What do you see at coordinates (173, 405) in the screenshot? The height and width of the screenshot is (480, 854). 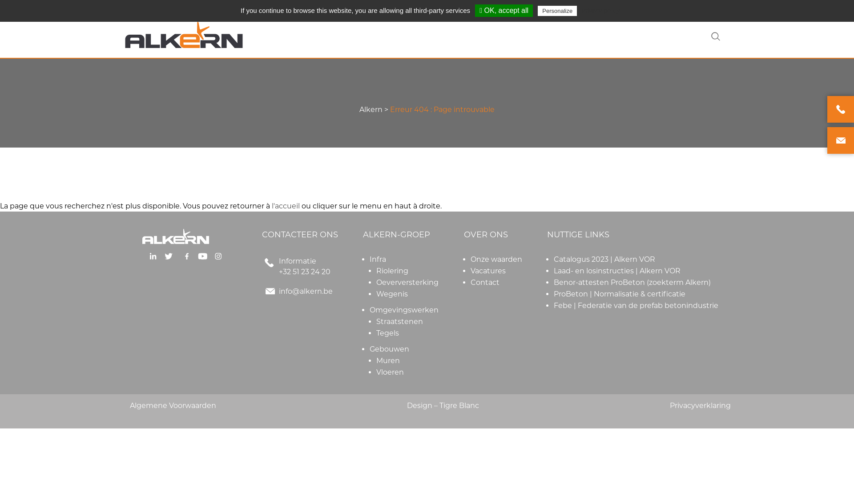 I see `Algemene Voorwaarden` at bounding box center [173, 405].